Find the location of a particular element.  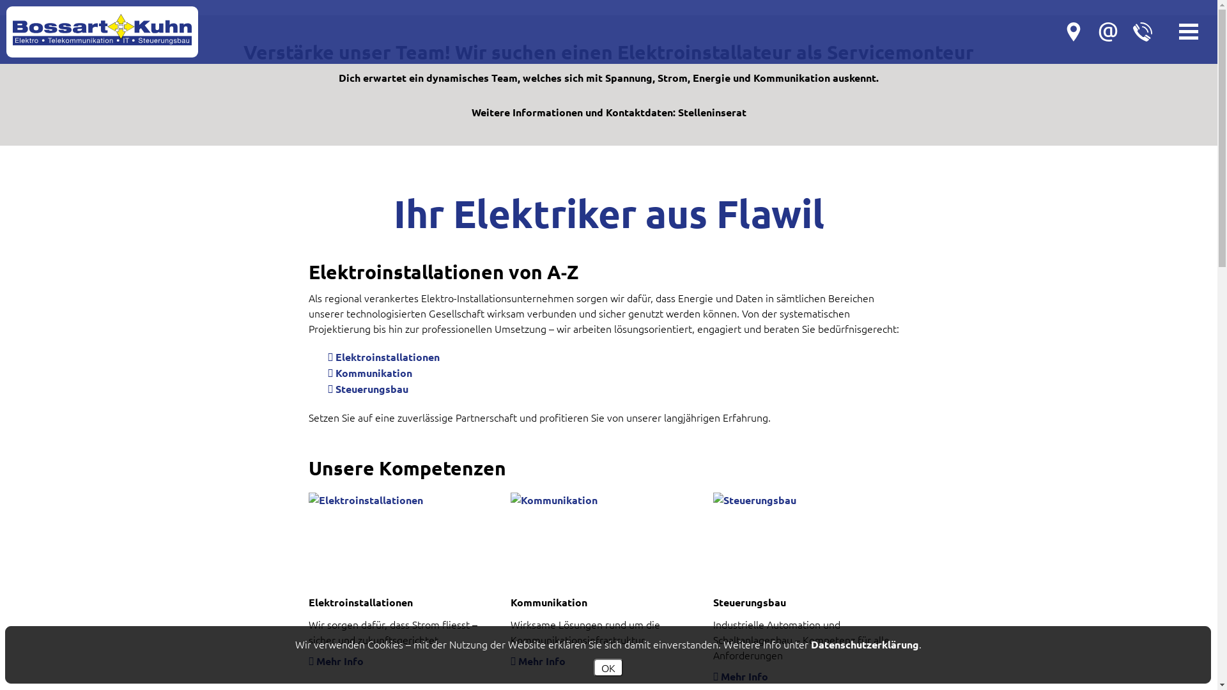

Stelleninserat is located at coordinates (712, 112).